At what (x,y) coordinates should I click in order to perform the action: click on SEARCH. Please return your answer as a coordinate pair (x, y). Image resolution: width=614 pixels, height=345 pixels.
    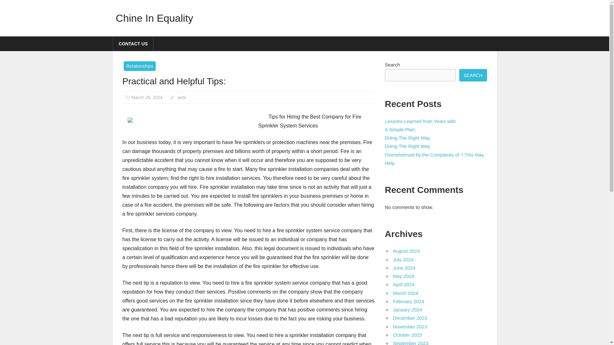
    Looking at the image, I should click on (473, 75).